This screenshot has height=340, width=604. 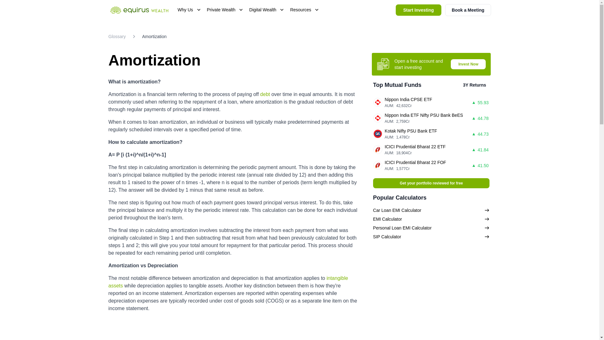 I want to click on Start Investing, so click(x=418, y=10).